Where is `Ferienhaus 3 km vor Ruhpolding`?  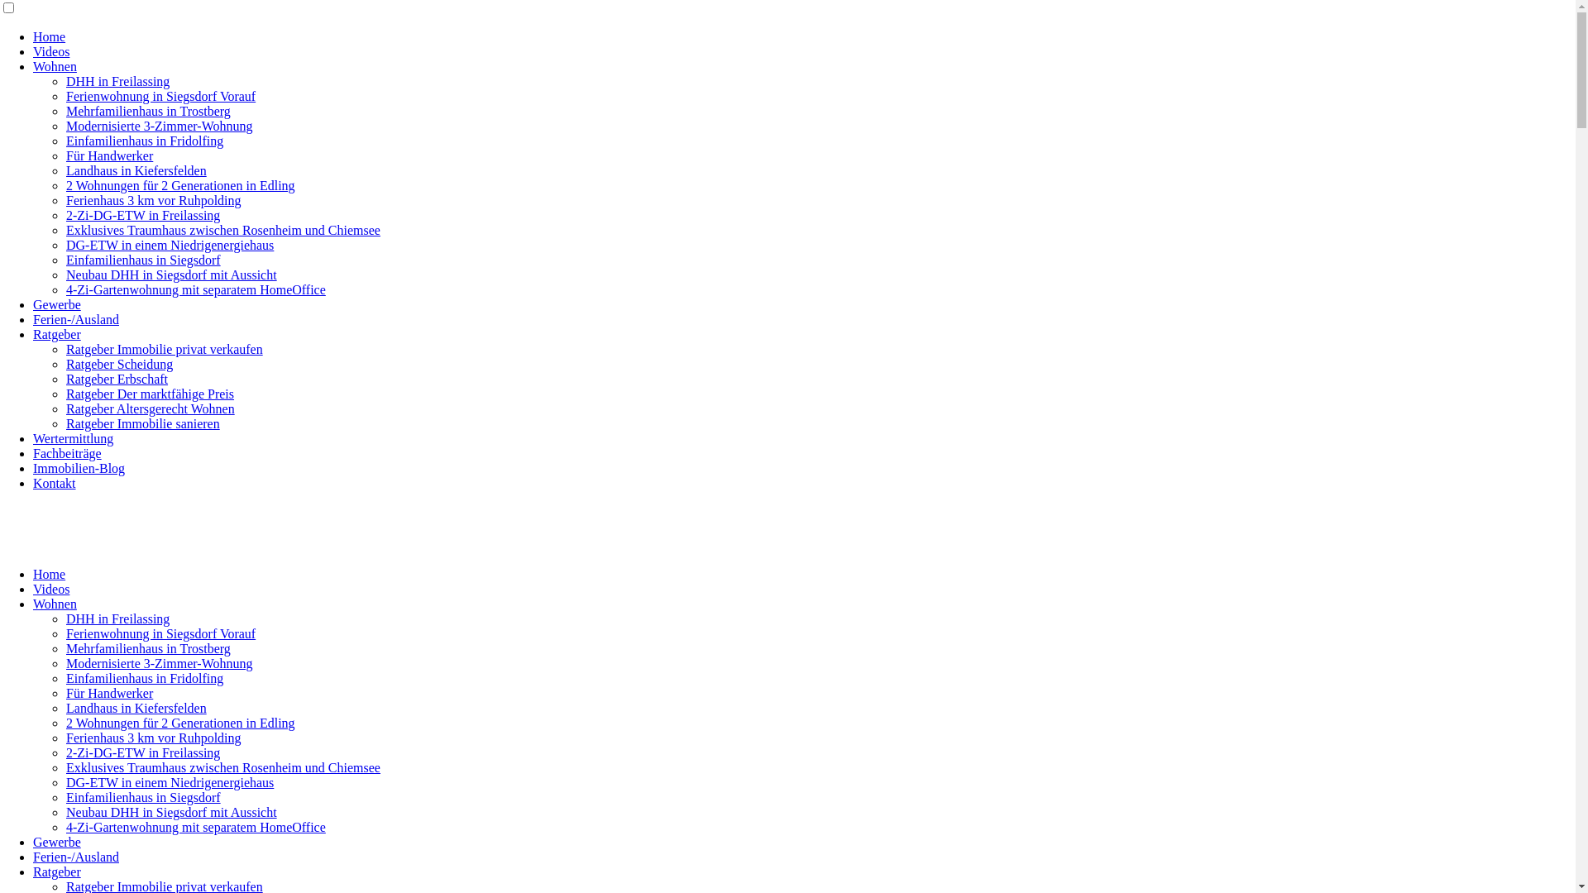
Ferienhaus 3 km vor Ruhpolding is located at coordinates (154, 200).